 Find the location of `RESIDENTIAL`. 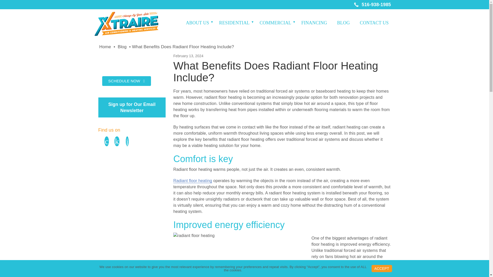

RESIDENTIAL is located at coordinates (235, 23).